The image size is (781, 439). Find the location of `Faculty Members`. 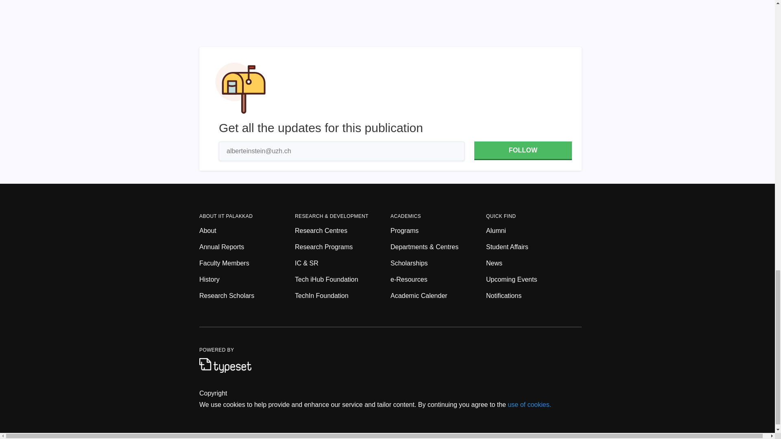

Faculty Members is located at coordinates (247, 263).